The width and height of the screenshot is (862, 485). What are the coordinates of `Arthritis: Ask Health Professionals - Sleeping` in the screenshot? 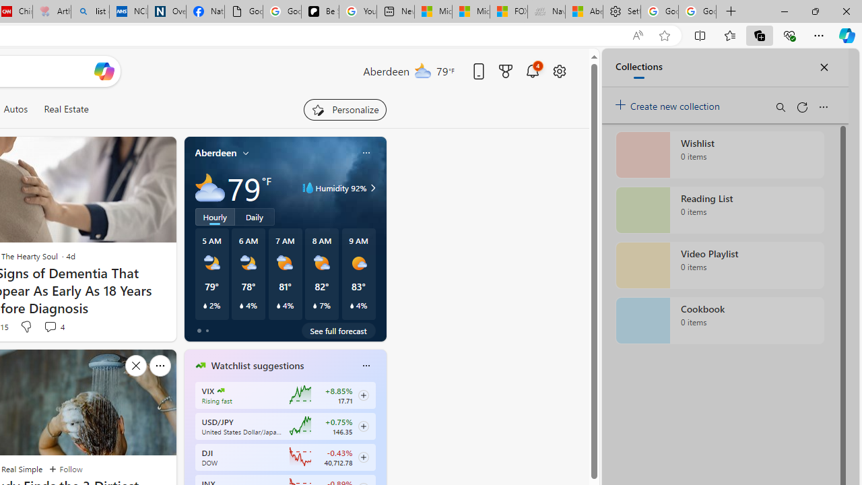 It's located at (51, 12).